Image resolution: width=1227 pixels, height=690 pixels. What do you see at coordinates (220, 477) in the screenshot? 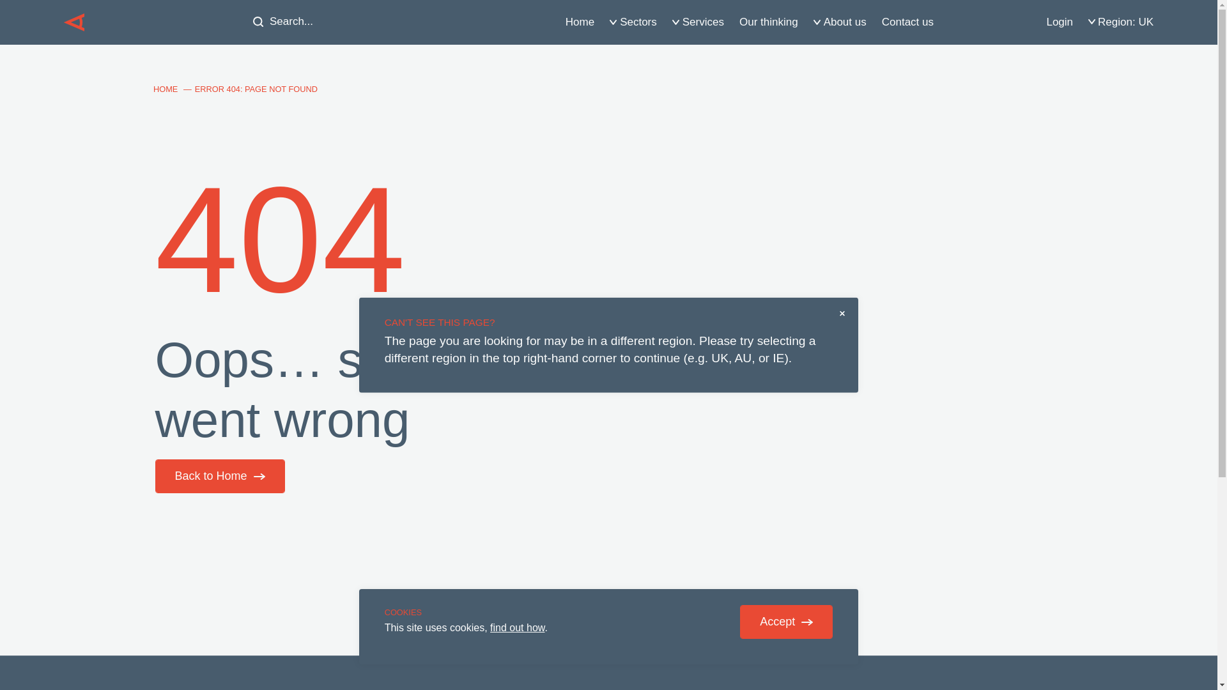
I see `Back to Home` at bounding box center [220, 477].